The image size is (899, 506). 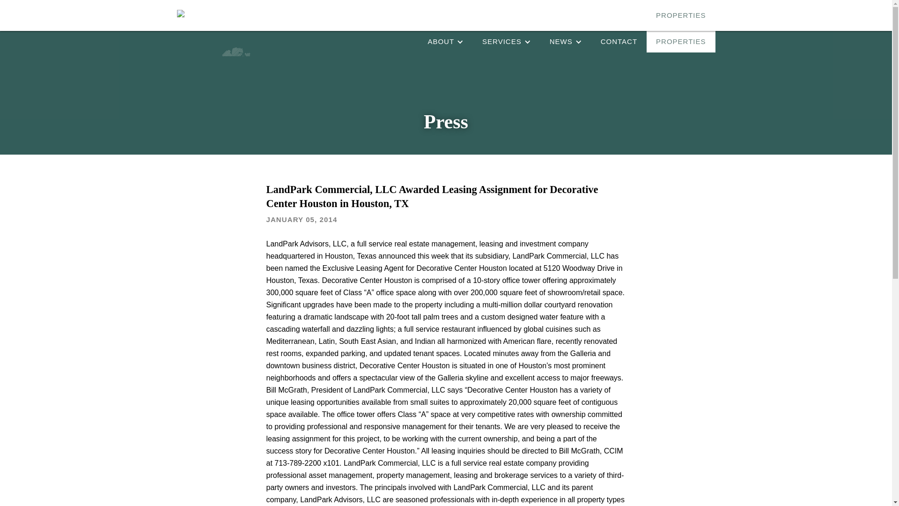 I want to click on PROPERTIES, so click(x=680, y=41).